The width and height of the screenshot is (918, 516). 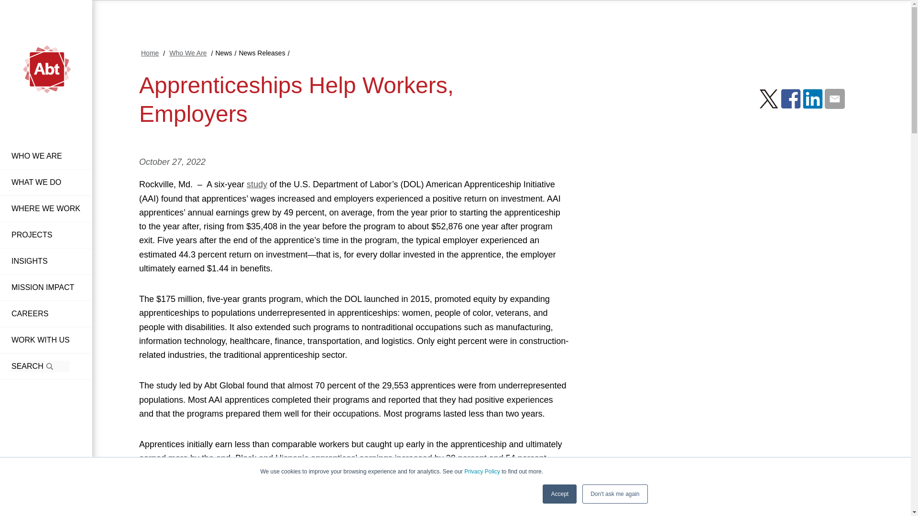 I want to click on Abt Global, so click(x=46, y=78).